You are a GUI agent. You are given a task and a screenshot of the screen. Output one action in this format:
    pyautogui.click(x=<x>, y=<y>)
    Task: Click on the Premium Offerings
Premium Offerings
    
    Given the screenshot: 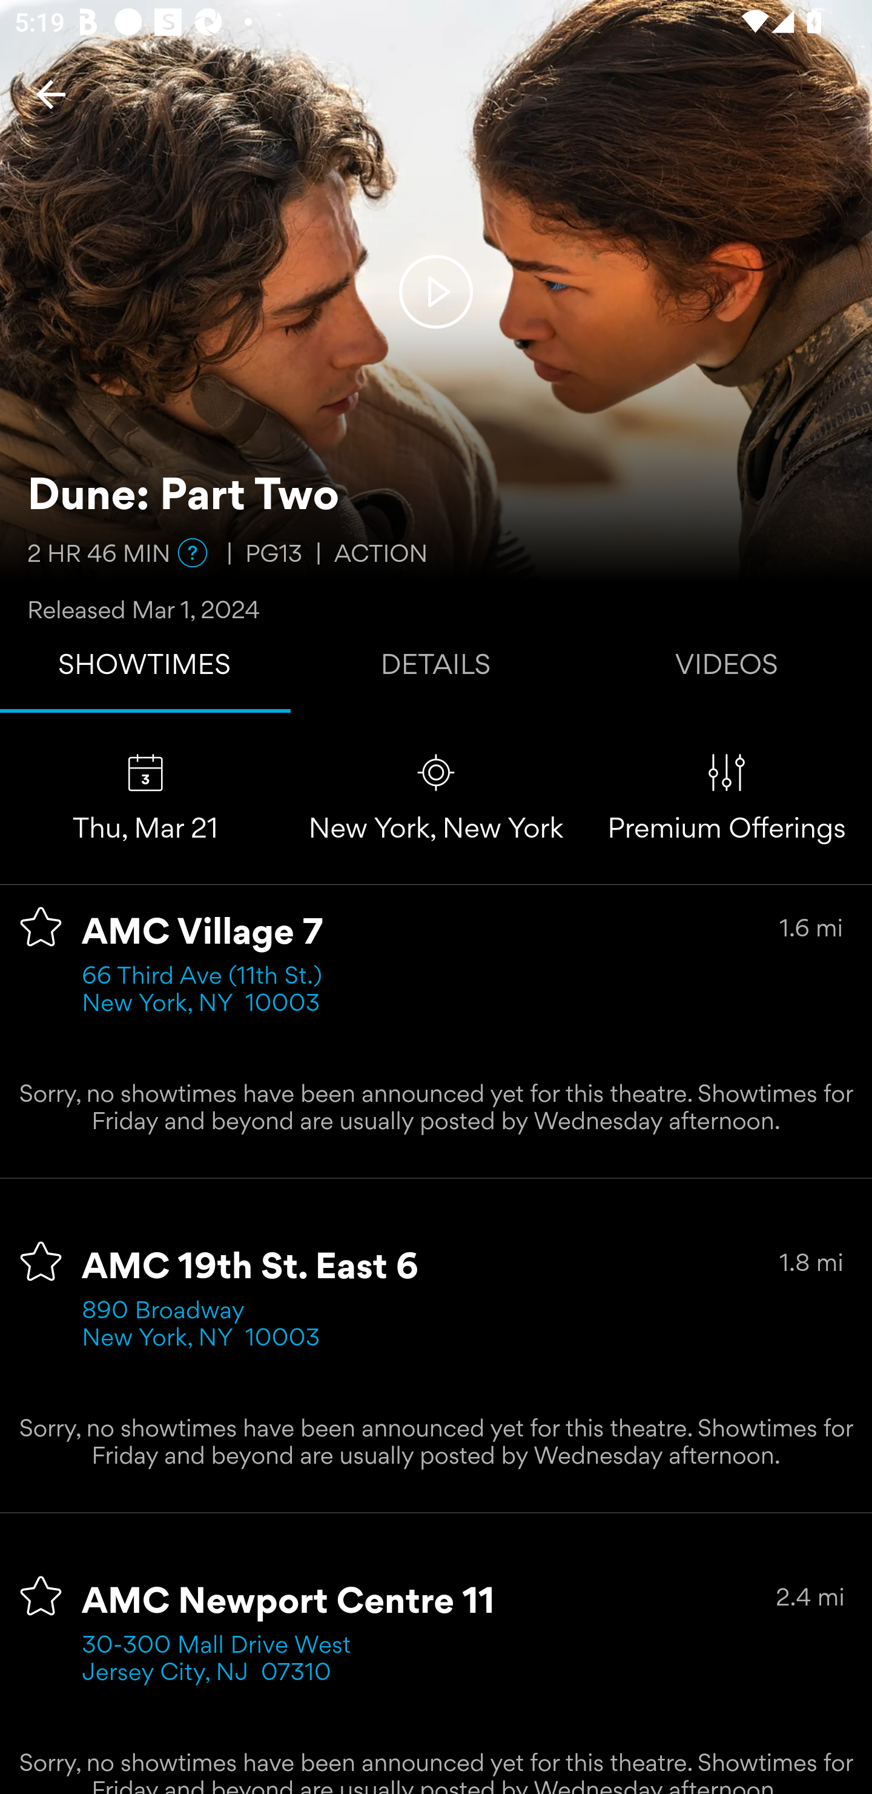 What is the action you would take?
    pyautogui.click(x=727, y=798)
    